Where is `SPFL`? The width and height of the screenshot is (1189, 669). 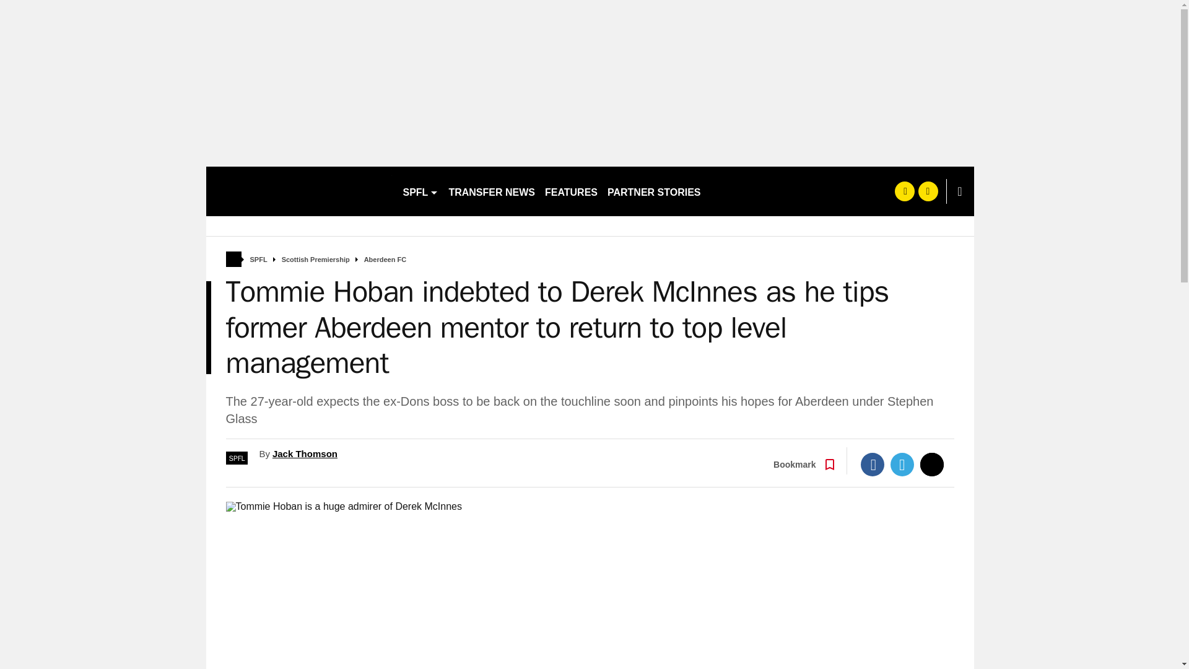 SPFL is located at coordinates (420, 191).